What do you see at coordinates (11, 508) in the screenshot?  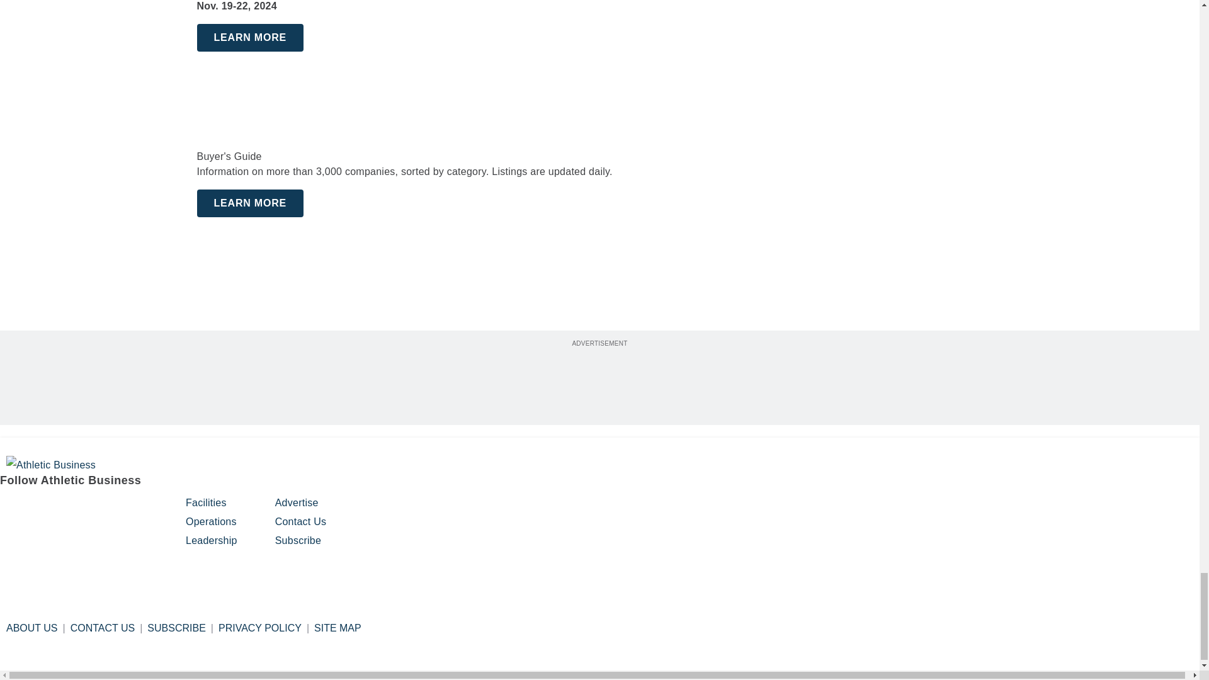 I see `Facebook icon` at bounding box center [11, 508].